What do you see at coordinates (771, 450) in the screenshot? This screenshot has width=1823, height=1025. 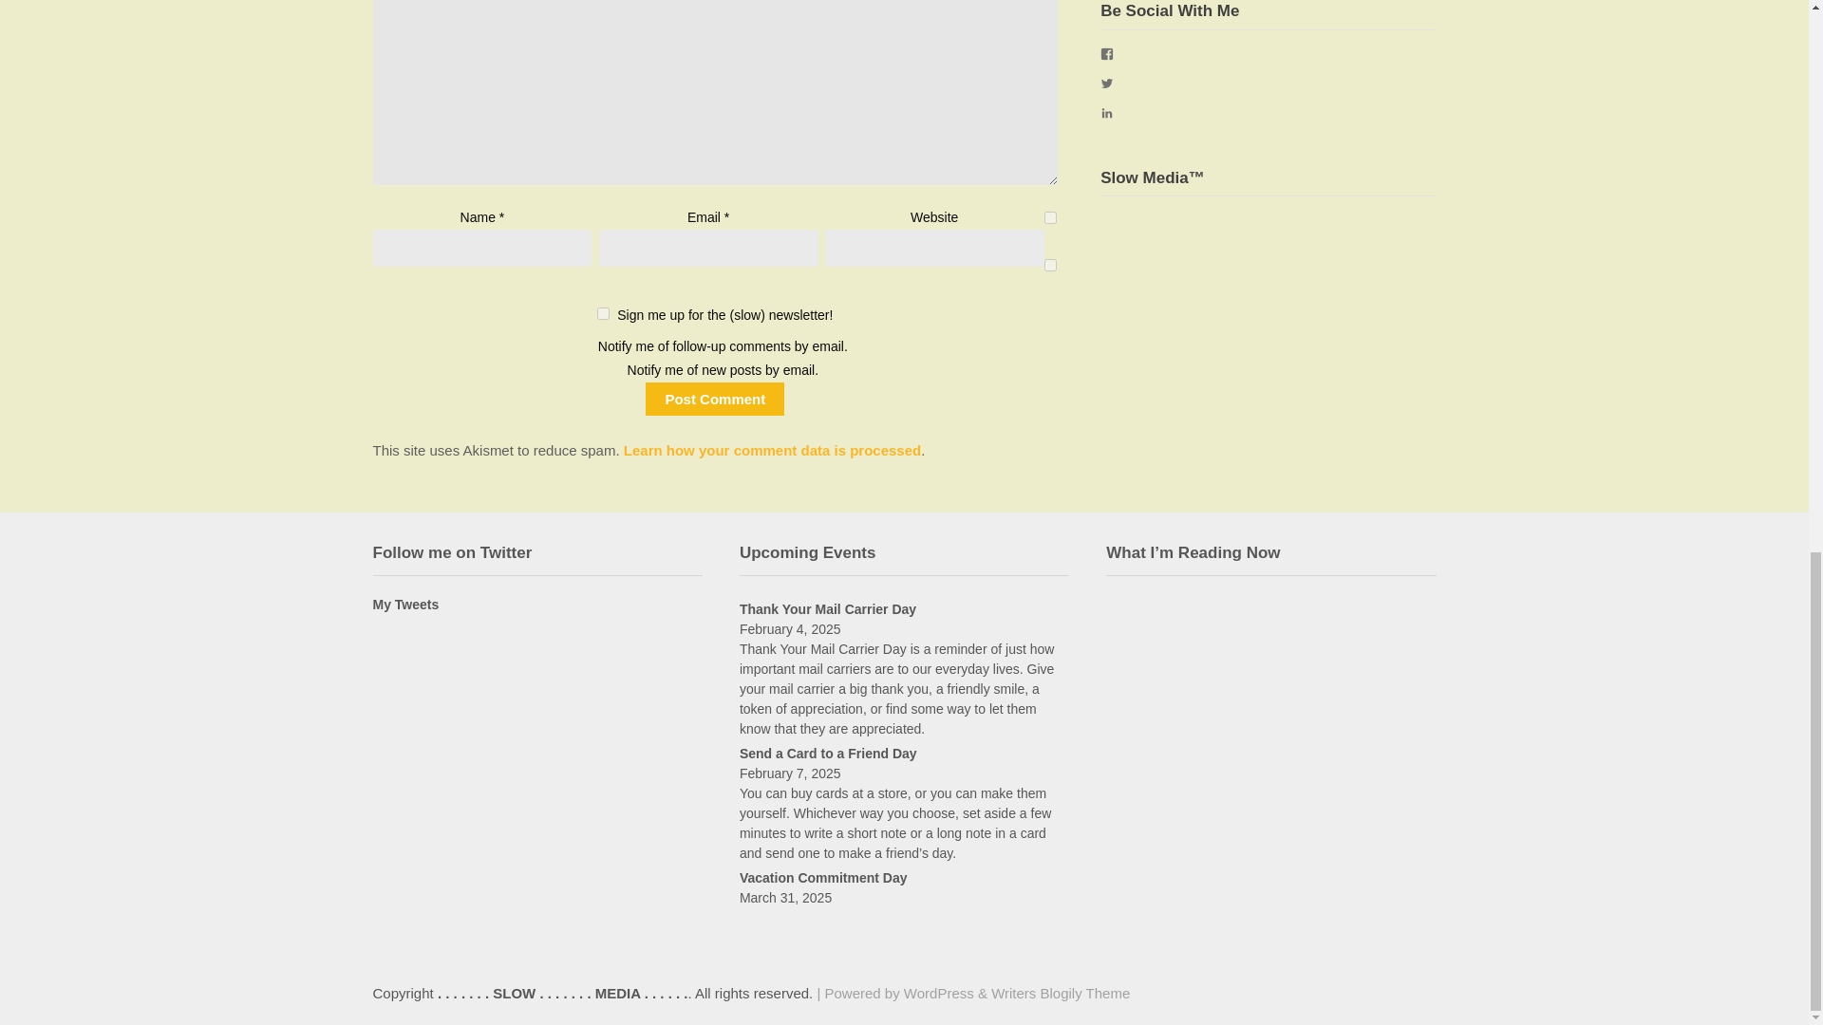 I see `Learn how your comment data is processed` at bounding box center [771, 450].